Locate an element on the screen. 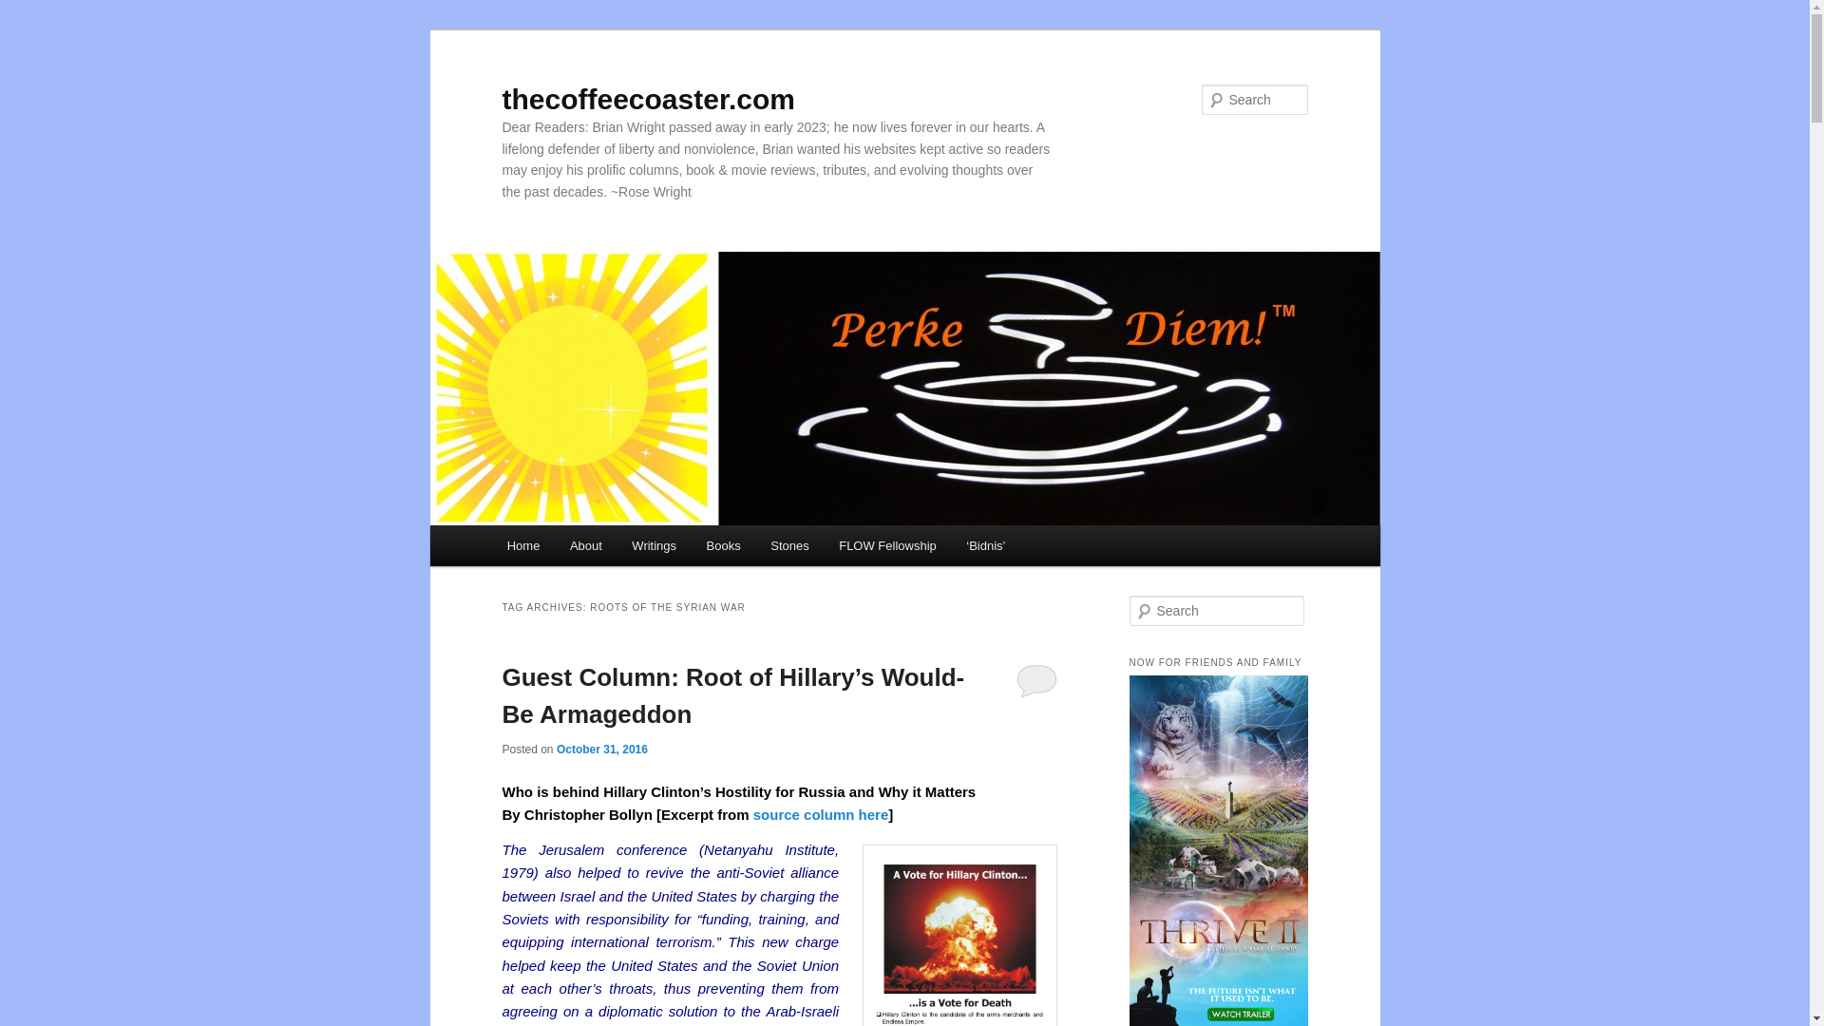 Image resolution: width=1824 pixels, height=1026 pixels. Home is located at coordinates (522, 545).